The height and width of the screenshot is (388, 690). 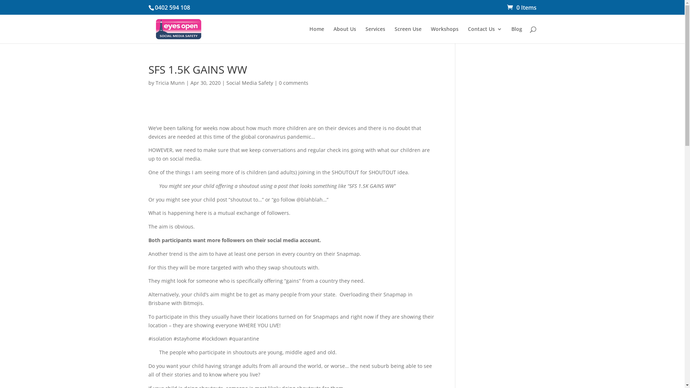 I want to click on Social Media Safety, so click(x=250, y=83).